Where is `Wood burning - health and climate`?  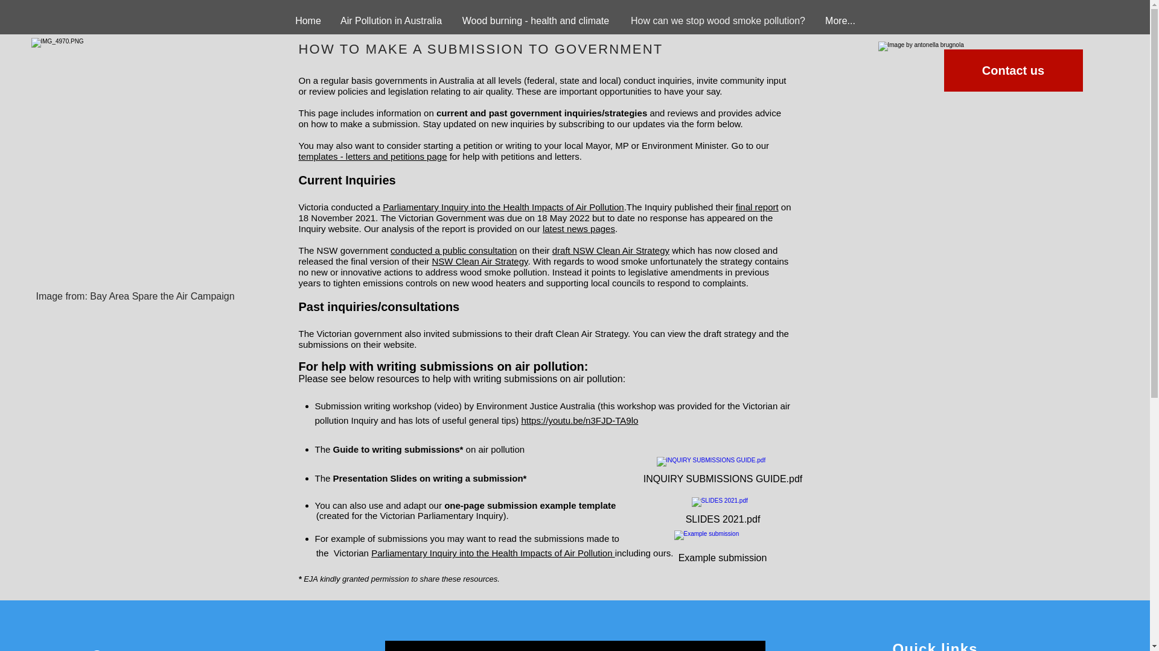 Wood burning - health and climate is located at coordinates (536, 20).